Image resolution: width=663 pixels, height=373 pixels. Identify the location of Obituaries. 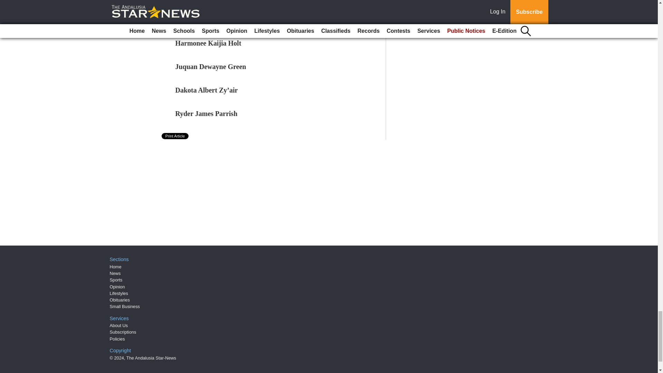
(120, 300).